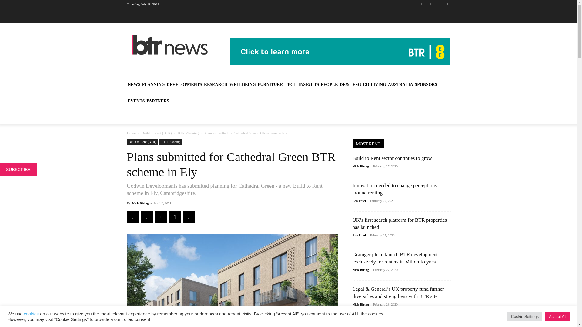 The width and height of the screenshot is (582, 327). I want to click on BTR News, so click(170, 45).